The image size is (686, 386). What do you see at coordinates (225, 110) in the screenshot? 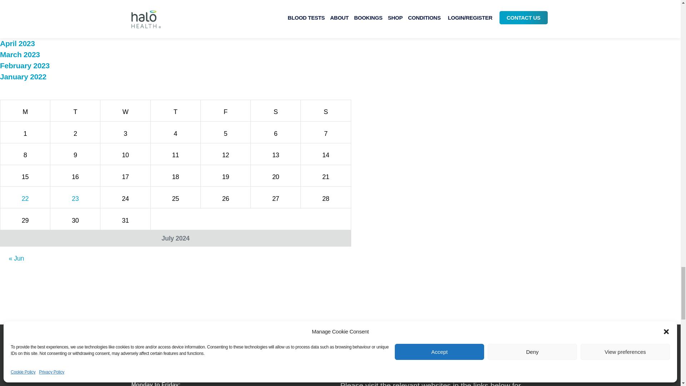
I see `Friday` at bounding box center [225, 110].